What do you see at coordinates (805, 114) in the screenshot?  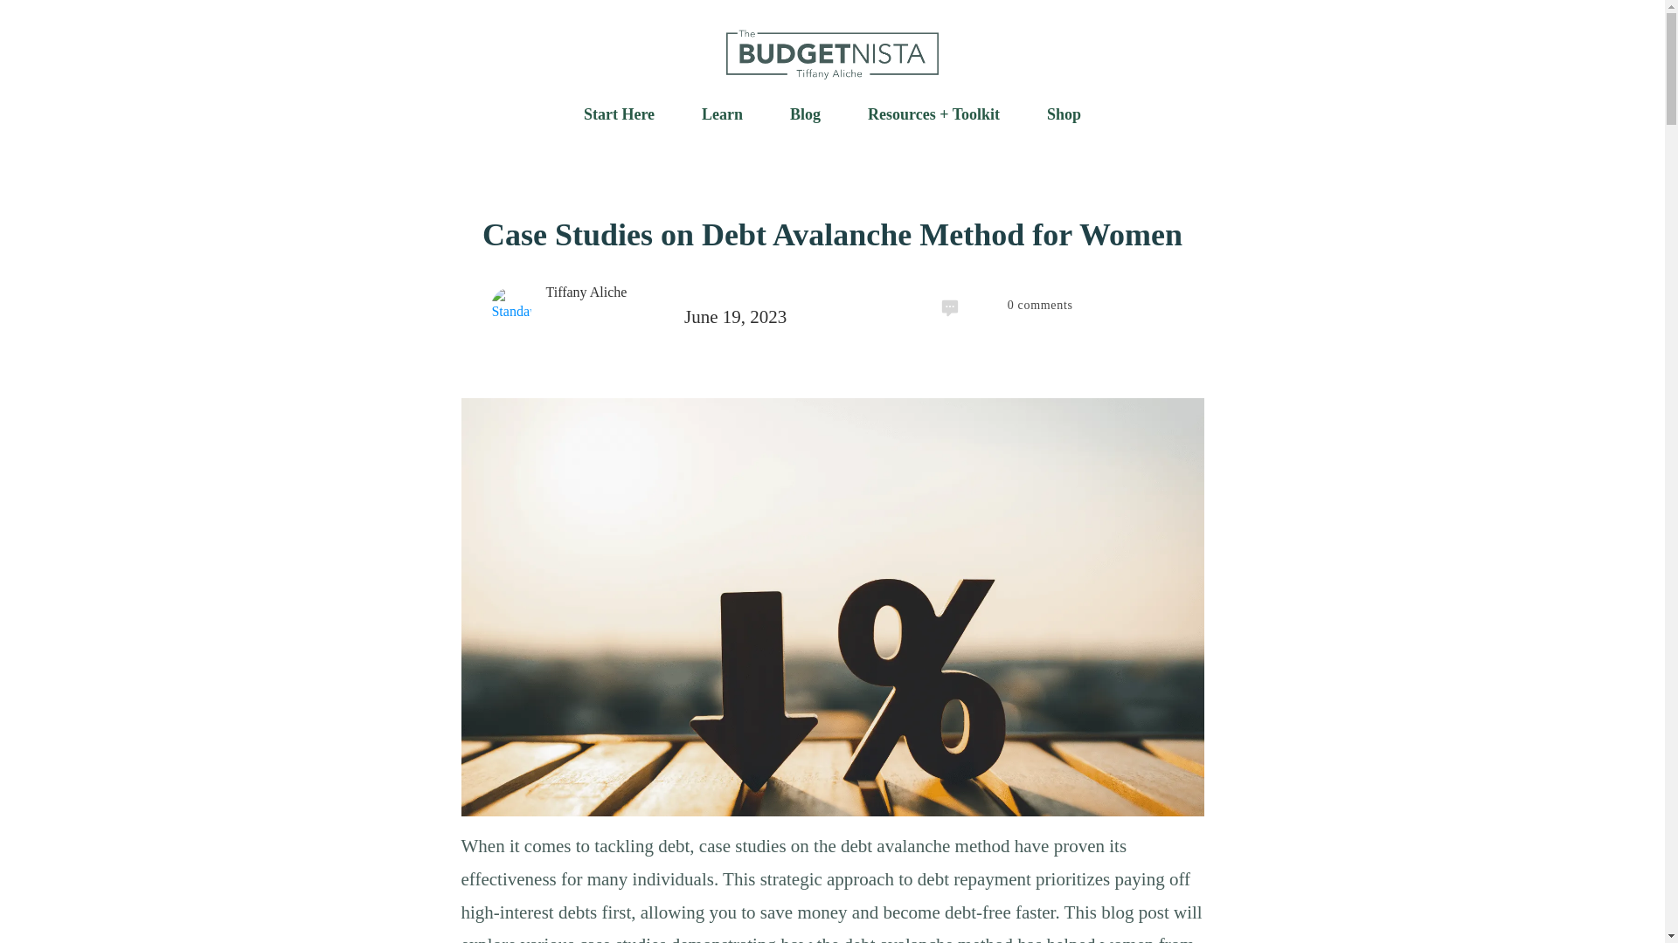 I see `Blog` at bounding box center [805, 114].